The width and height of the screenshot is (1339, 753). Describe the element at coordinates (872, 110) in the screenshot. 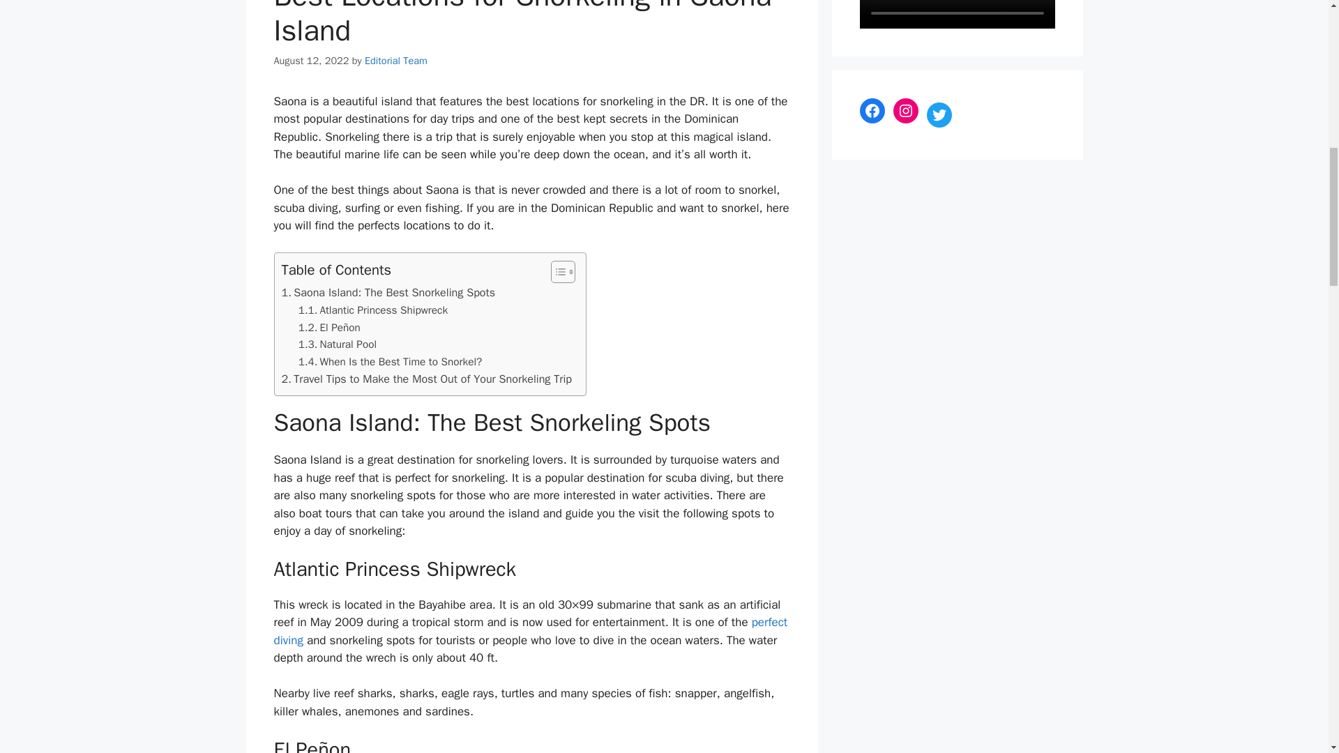

I see `Facebook` at that location.